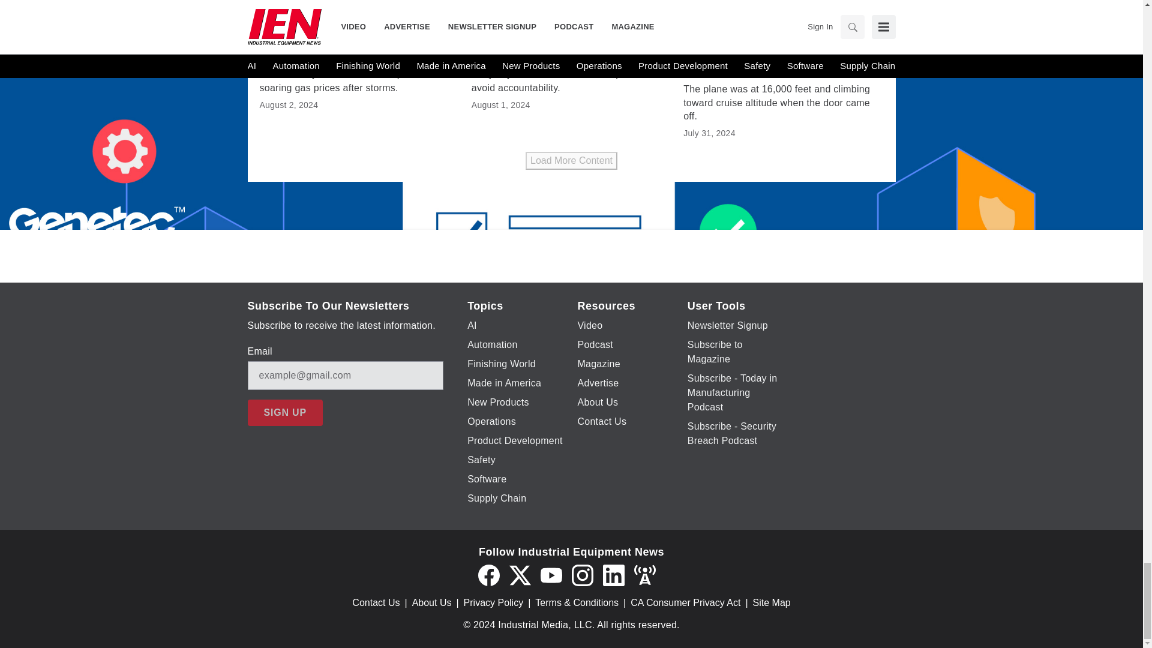  What do you see at coordinates (551, 575) in the screenshot?
I see `YouTube icon` at bounding box center [551, 575].